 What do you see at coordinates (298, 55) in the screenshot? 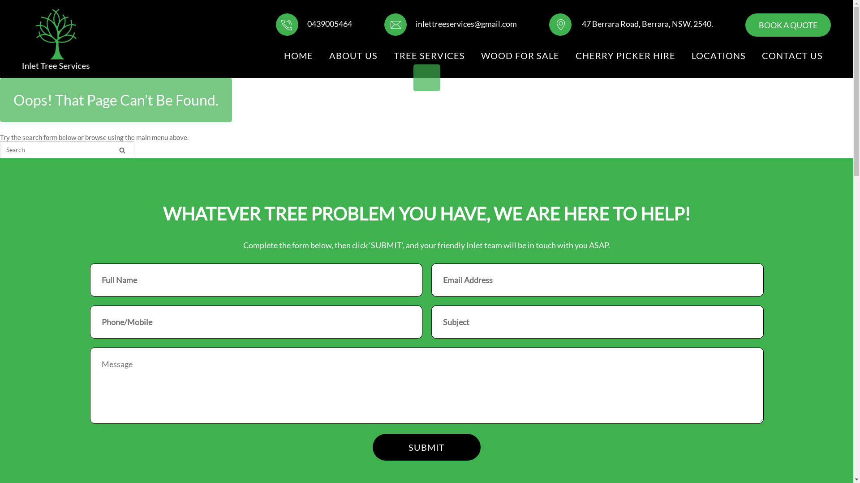
I see `HOME` at bounding box center [298, 55].